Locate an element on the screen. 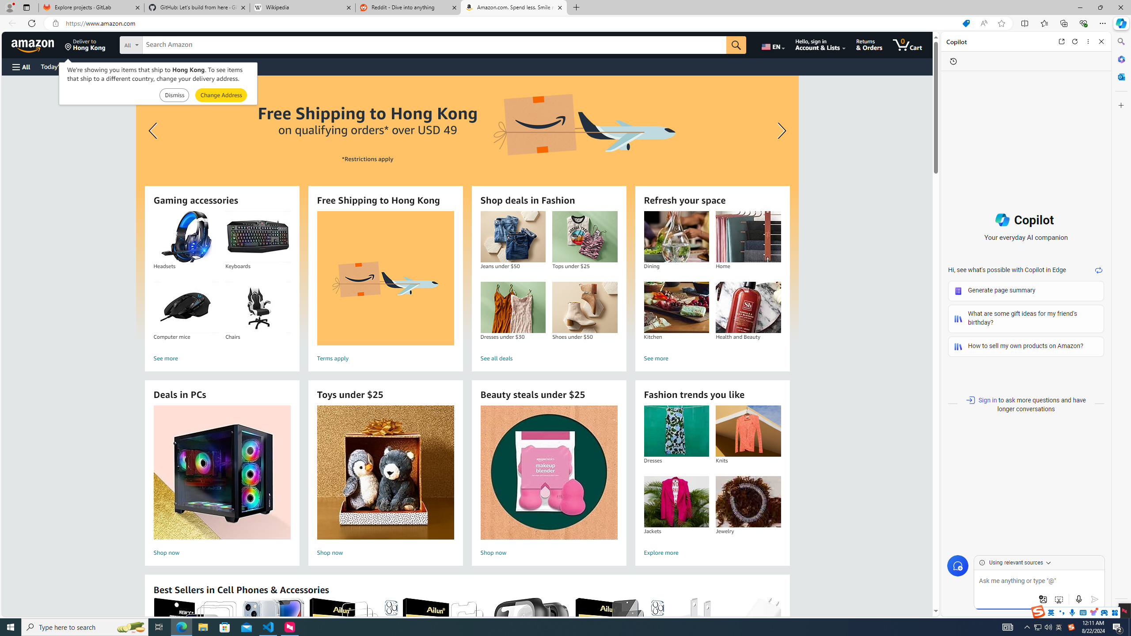 Image resolution: width=1131 pixels, height=636 pixels. Computer mice is located at coordinates (186, 307).